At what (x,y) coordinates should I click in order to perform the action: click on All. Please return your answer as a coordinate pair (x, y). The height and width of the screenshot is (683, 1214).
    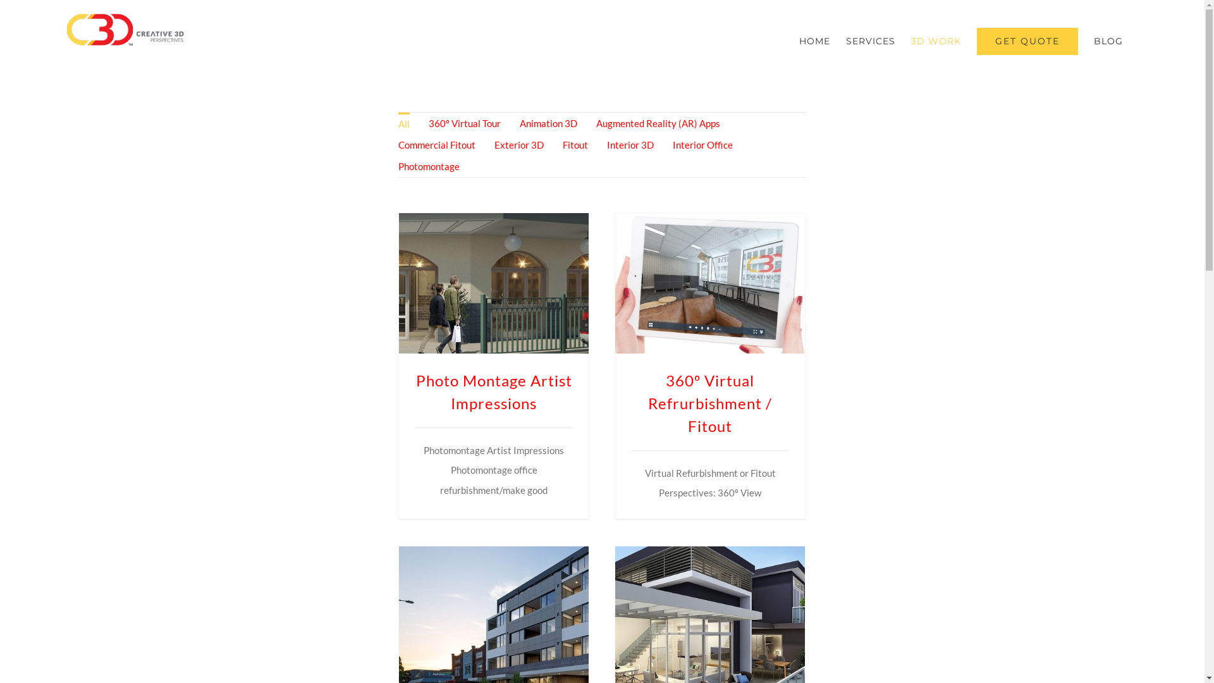
    Looking at the image, I should click on (404, 123).